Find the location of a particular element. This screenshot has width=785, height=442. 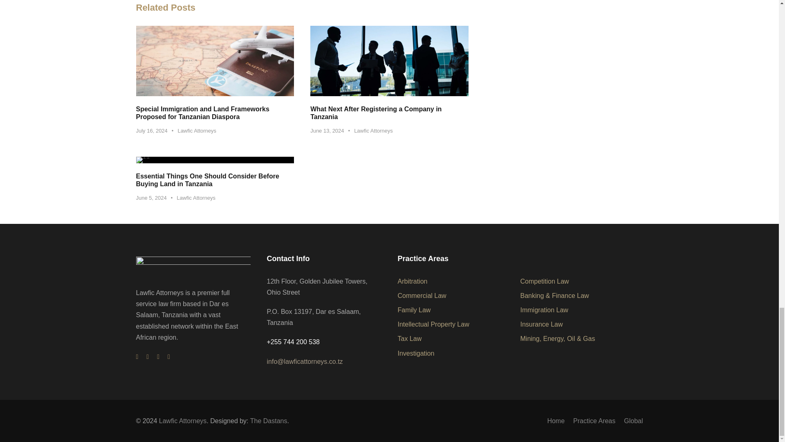

Posts by Lawfic Attorneys is located at coordinates (196, 198).